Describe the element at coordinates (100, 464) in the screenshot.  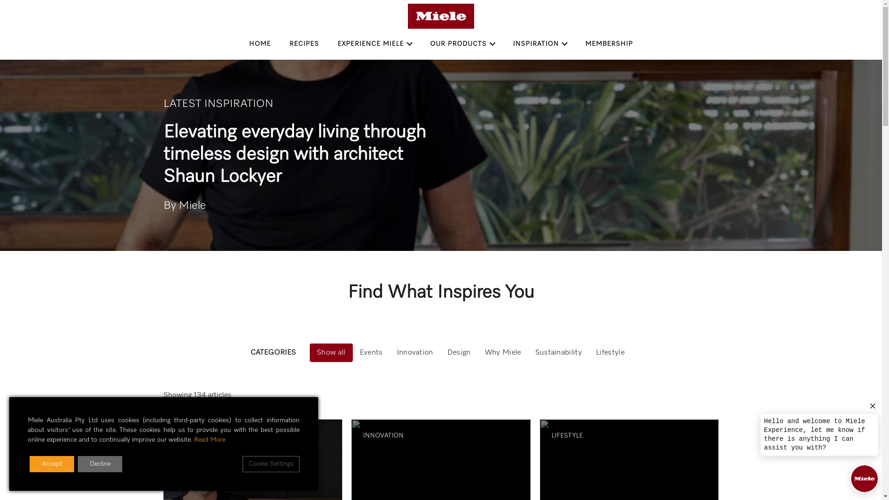
I see `Decline` at that location.